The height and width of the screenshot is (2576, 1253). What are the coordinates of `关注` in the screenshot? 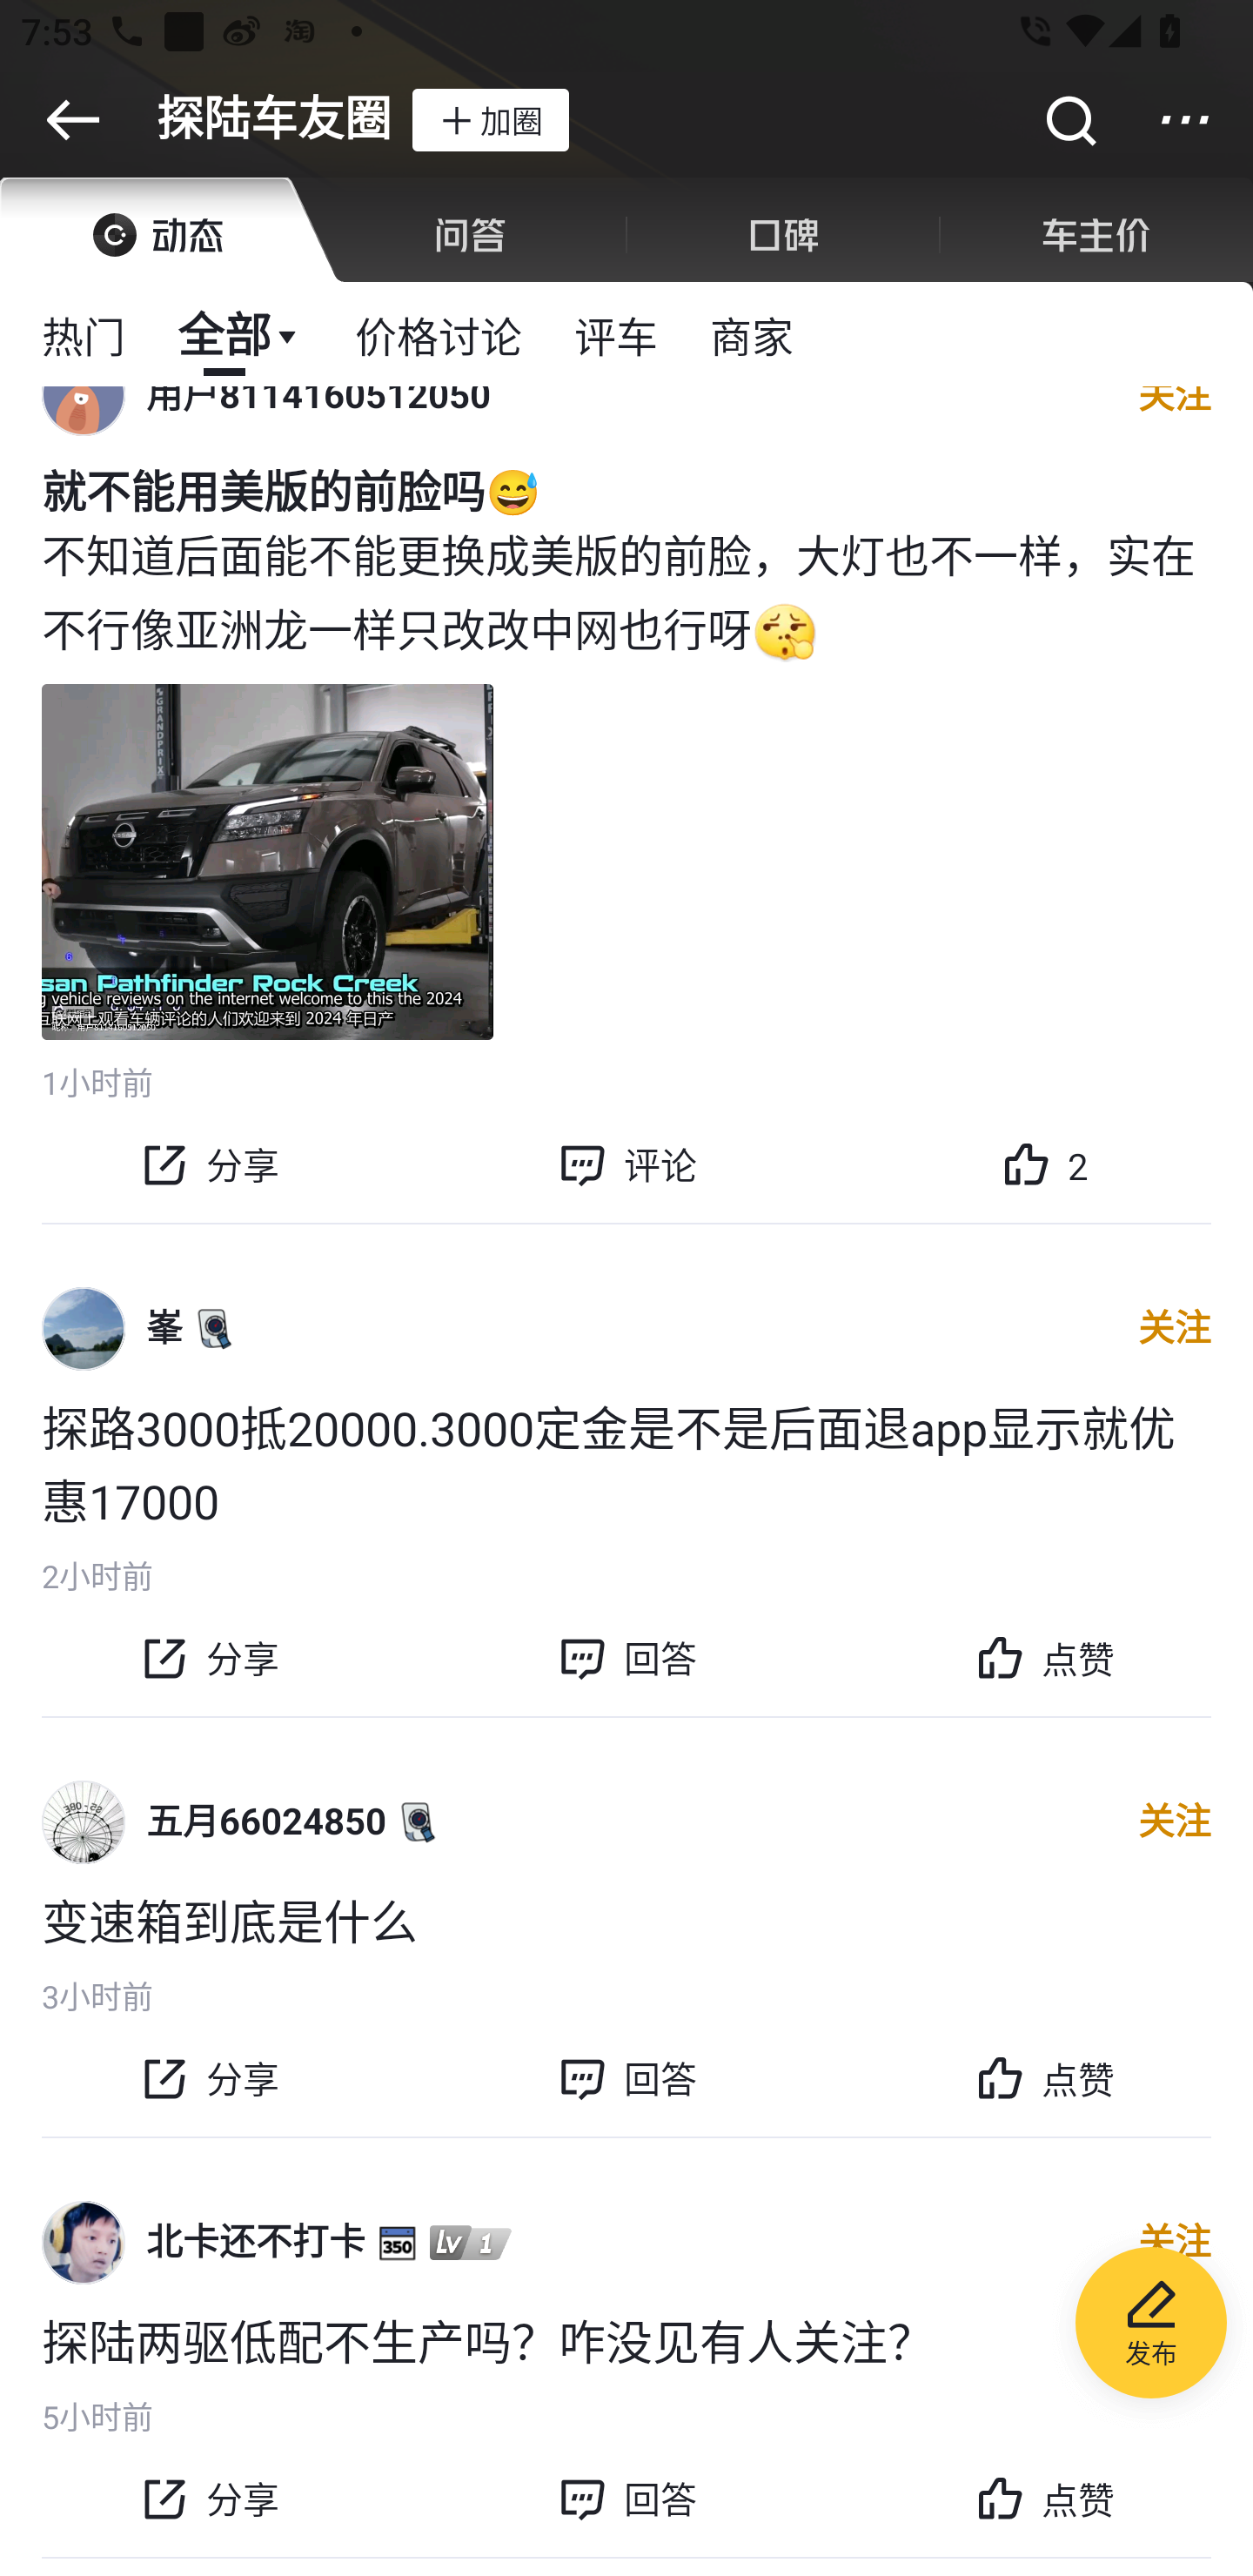 It's located at (1175, 2242).